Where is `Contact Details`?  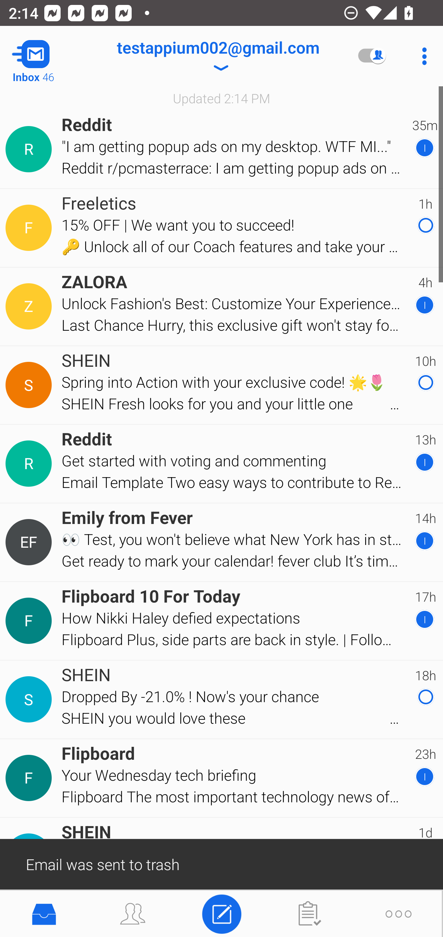
Contact Details is located at coordinates (30, 778).